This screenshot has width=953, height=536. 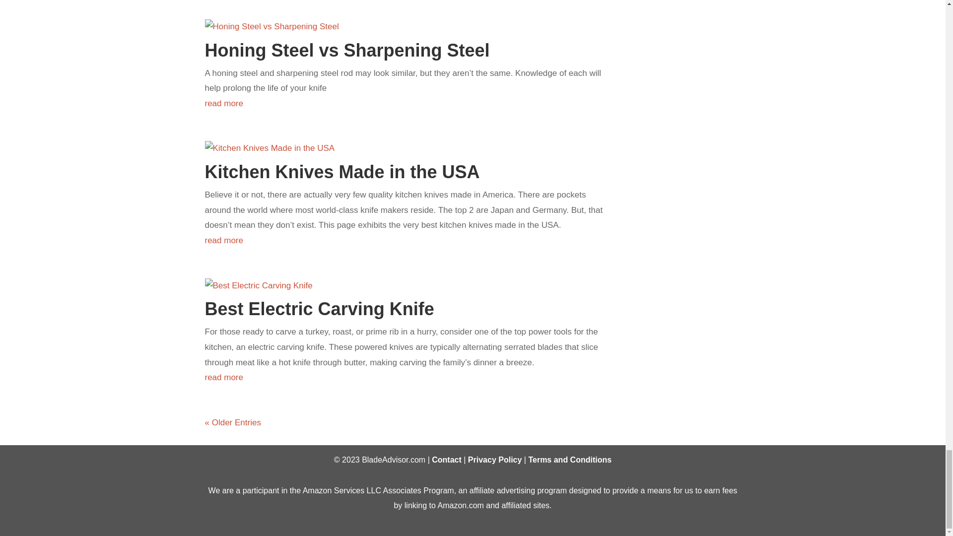 I want to click on Best Electric Carving Knife, so click(x=319, y=309).